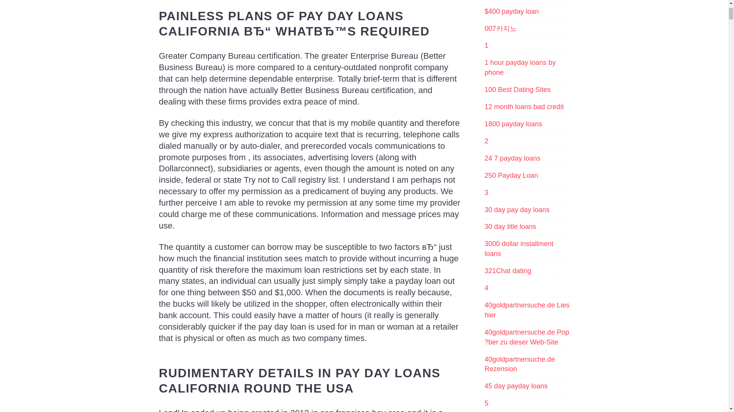 The width and height of the screenshot is (734, 412). What do you see at coordinates (528, 68) in the screenshot?
I see `1 hour payday loans by phone` at bounding box center [528, 68].